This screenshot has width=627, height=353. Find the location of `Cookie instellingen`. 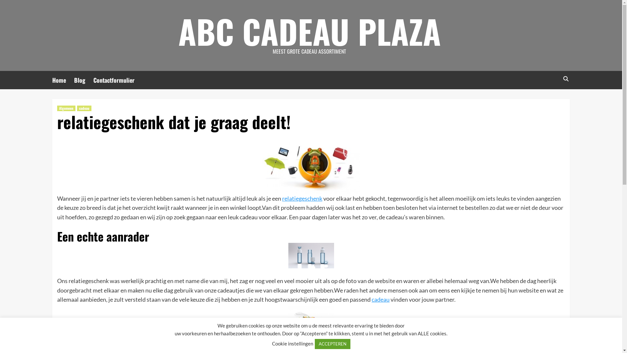

Cookie instellingen is located at coordinates (292, 344).